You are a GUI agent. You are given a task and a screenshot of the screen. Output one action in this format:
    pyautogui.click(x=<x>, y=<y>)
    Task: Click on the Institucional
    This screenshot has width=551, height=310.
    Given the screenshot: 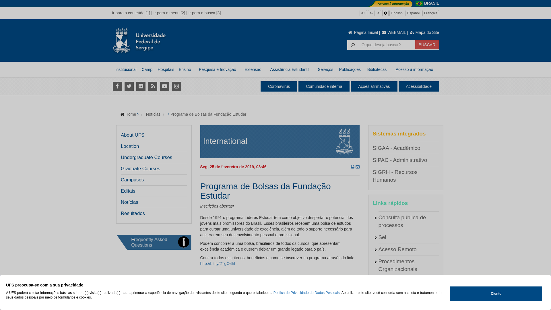 What is the action you would take?
    pyautogui.click(x=126, y=69)
    